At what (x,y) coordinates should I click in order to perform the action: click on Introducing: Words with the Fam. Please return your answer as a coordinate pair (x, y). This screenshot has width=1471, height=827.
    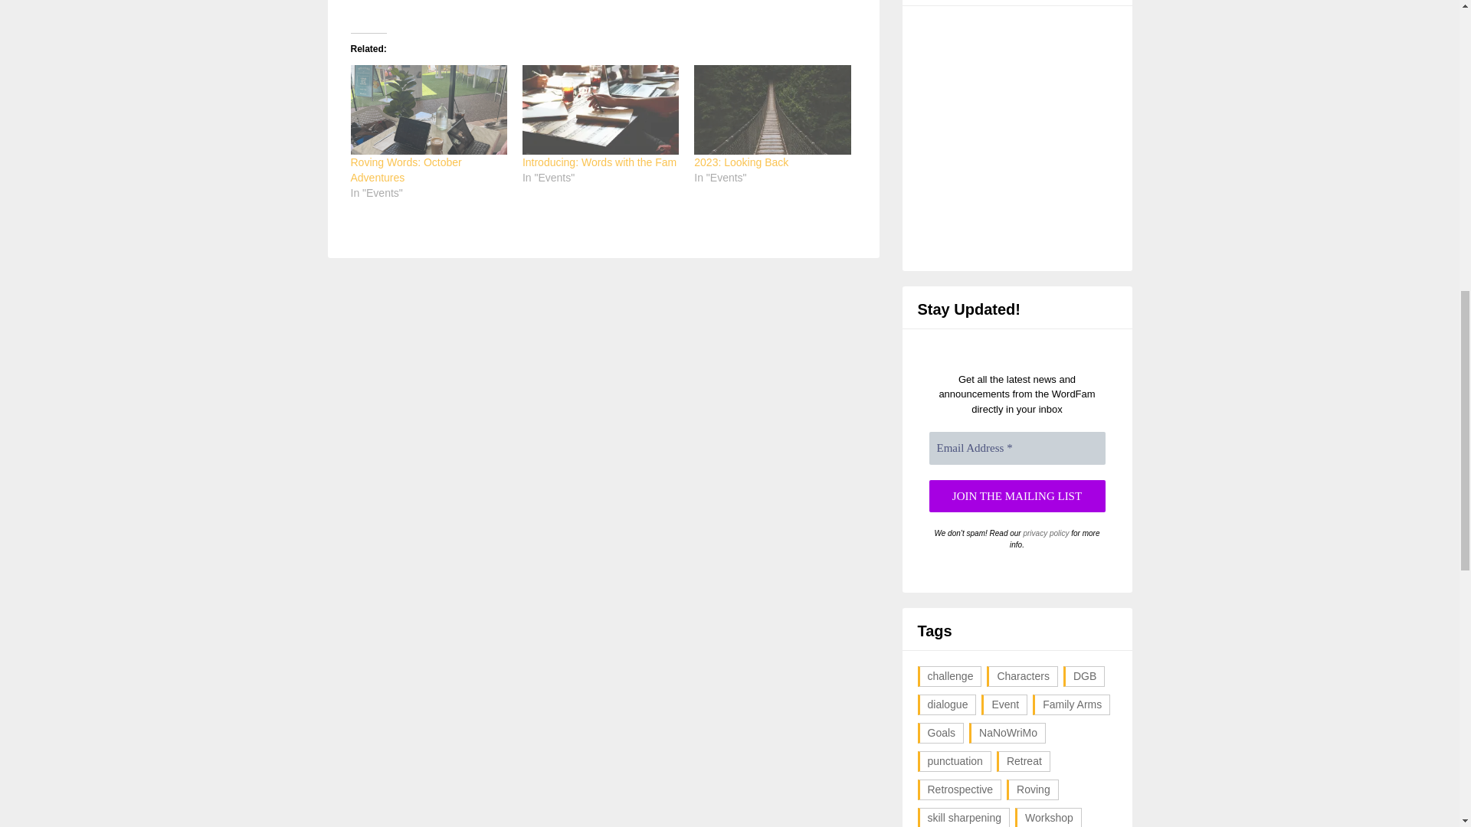
    Looking at the image, I should click on (600, 110).